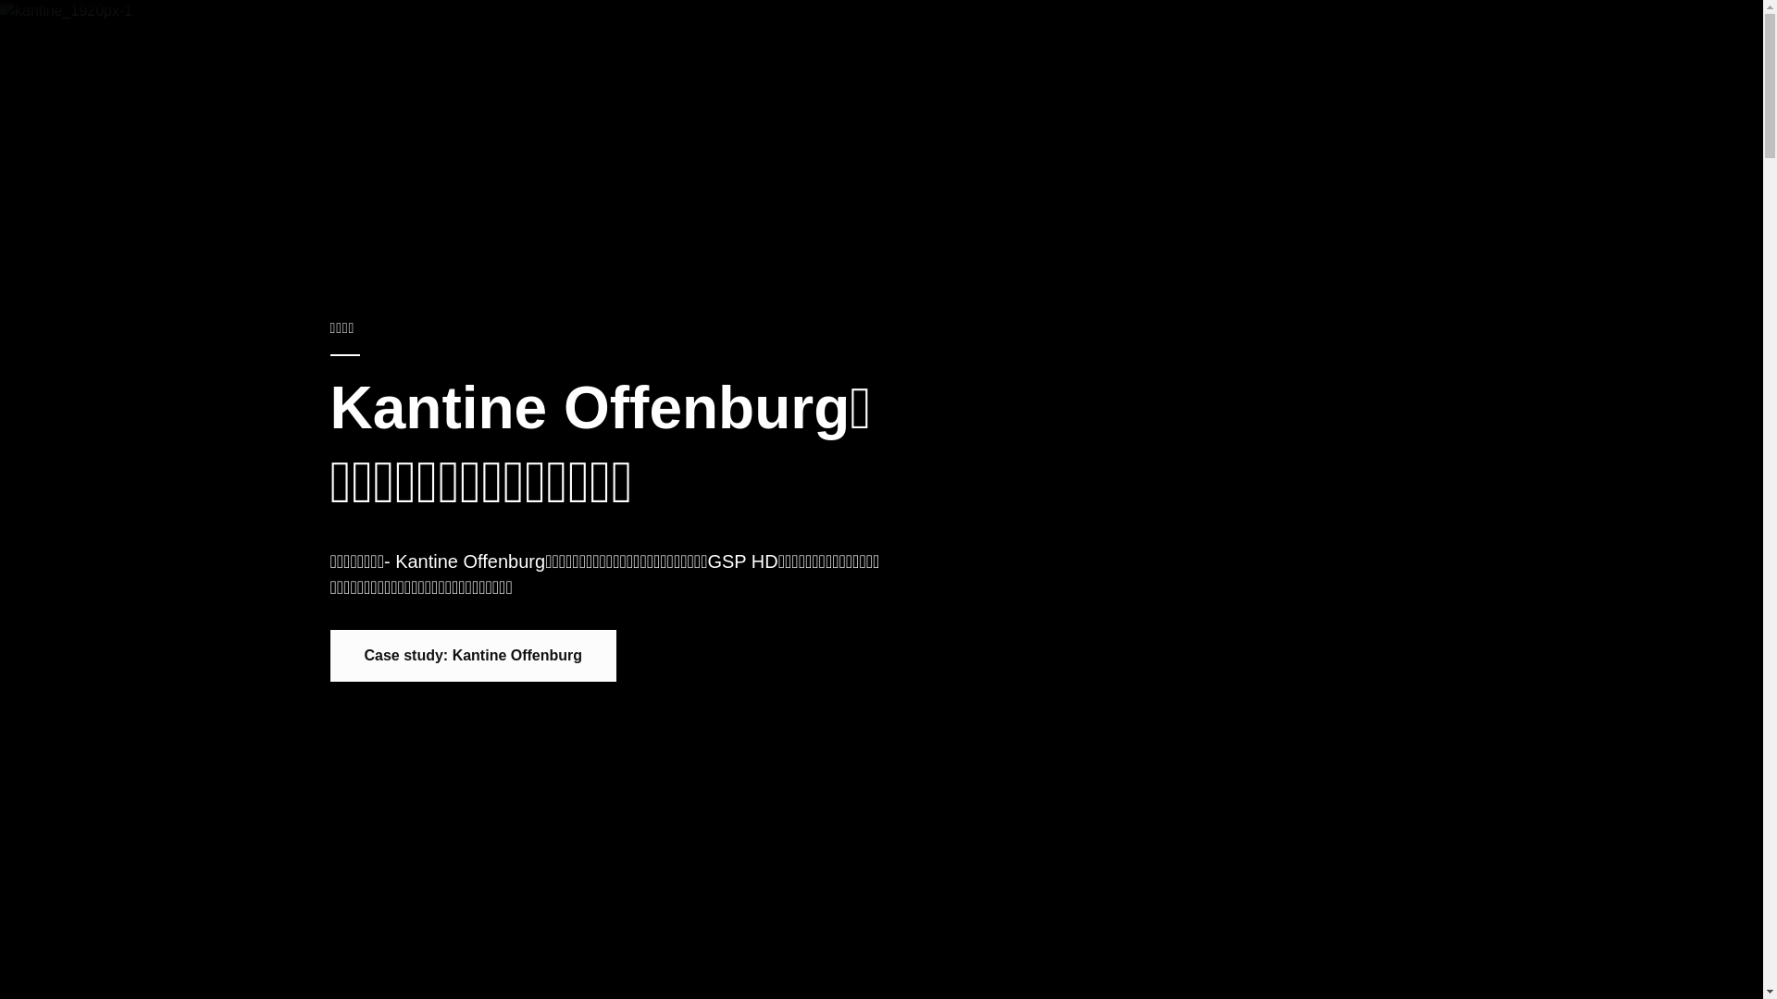 This screenshot has width=1777, height=999. Describe the element at coordinates (473, 656) in the screenshot. I see `Case study: Kantine Offenburg` at that location.